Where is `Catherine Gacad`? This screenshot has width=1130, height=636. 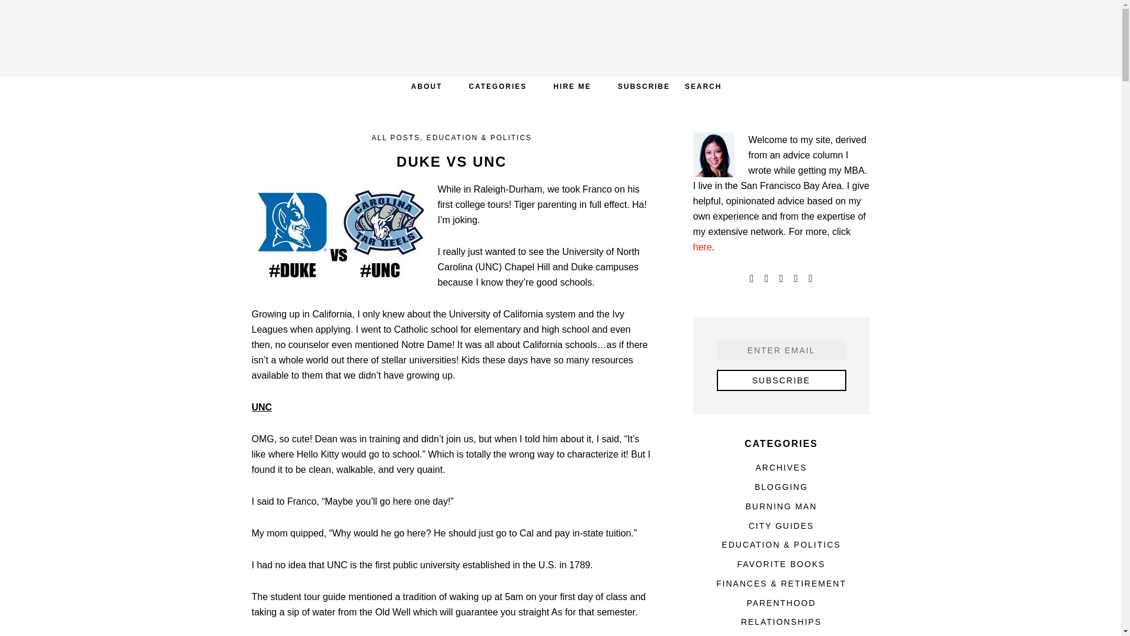
Catherine Gacad is located at coordinates (560, 38).